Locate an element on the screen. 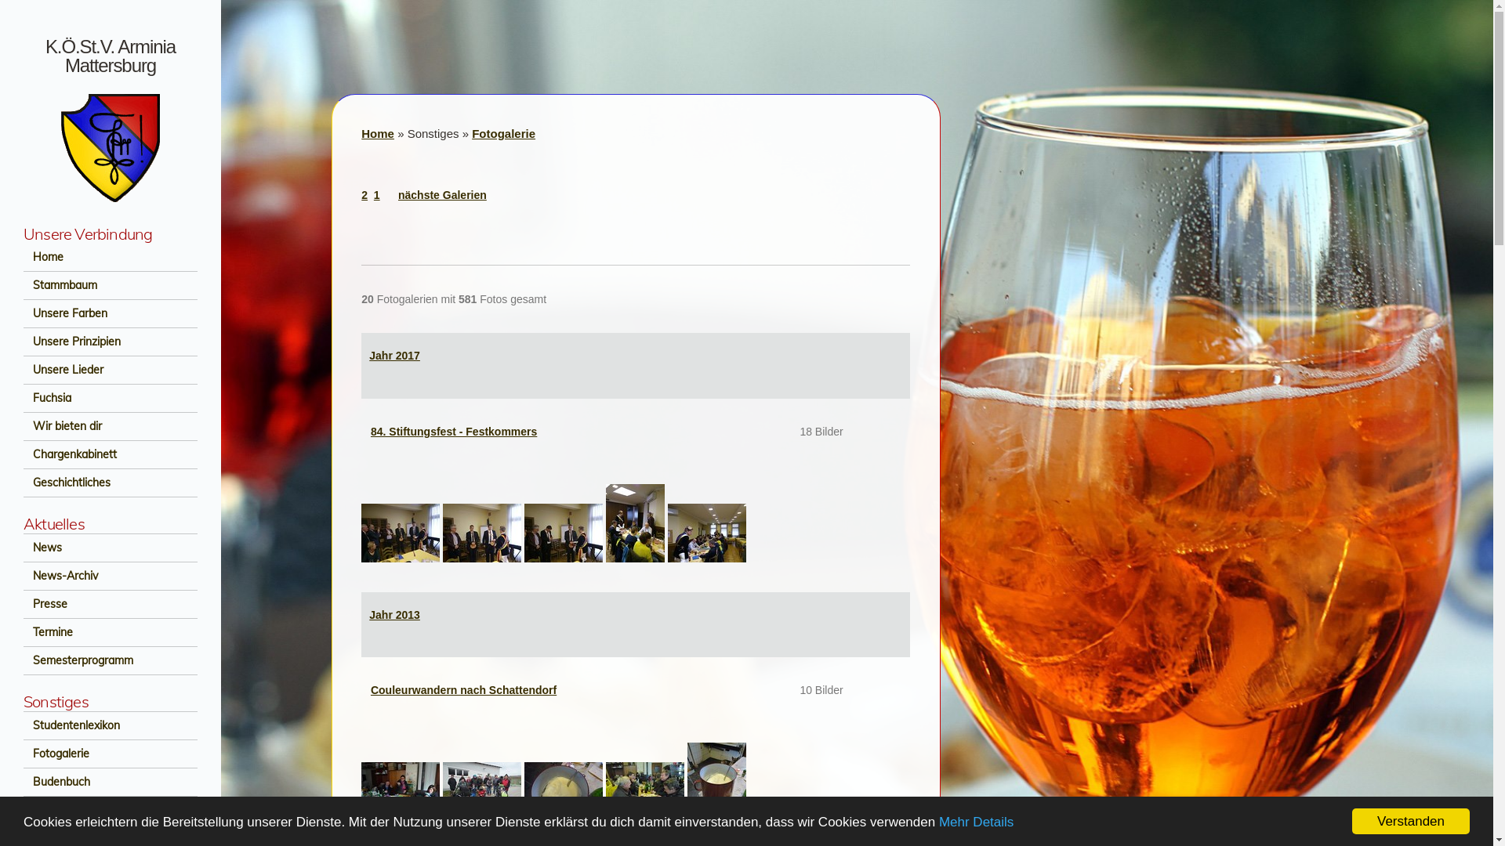     Stammbaum is located at coordinates (111, 285).